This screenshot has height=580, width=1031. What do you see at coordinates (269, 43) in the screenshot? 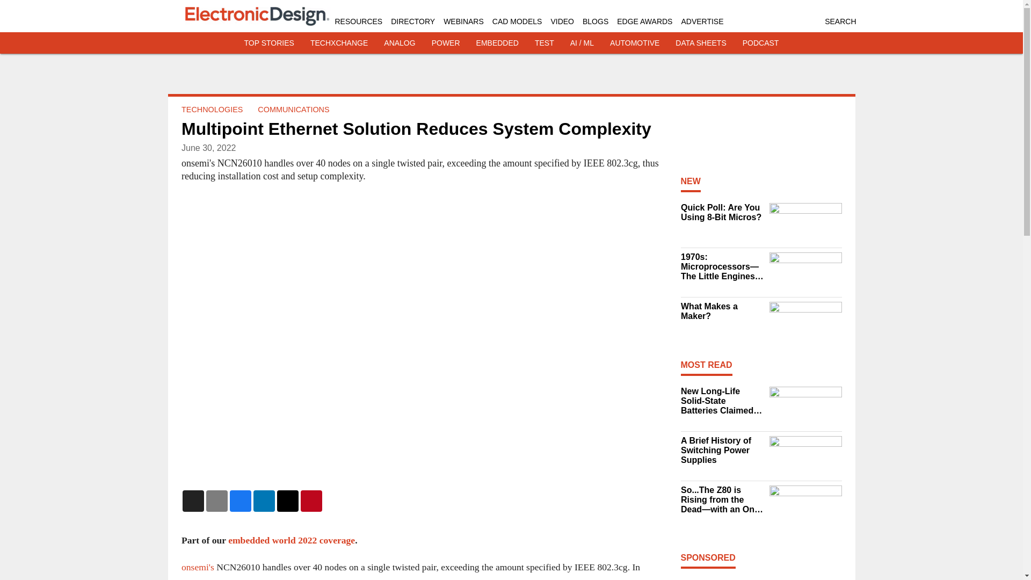
I see `TOP STORIES` at bounding box center [269, 43].